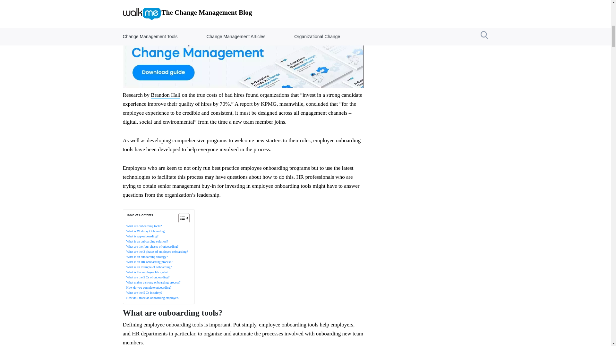 The image size is (616, 346). Describe the element at coordinates (144, 293) in the screenshot. I see `What are the 5 Cs in safety?` at that location.